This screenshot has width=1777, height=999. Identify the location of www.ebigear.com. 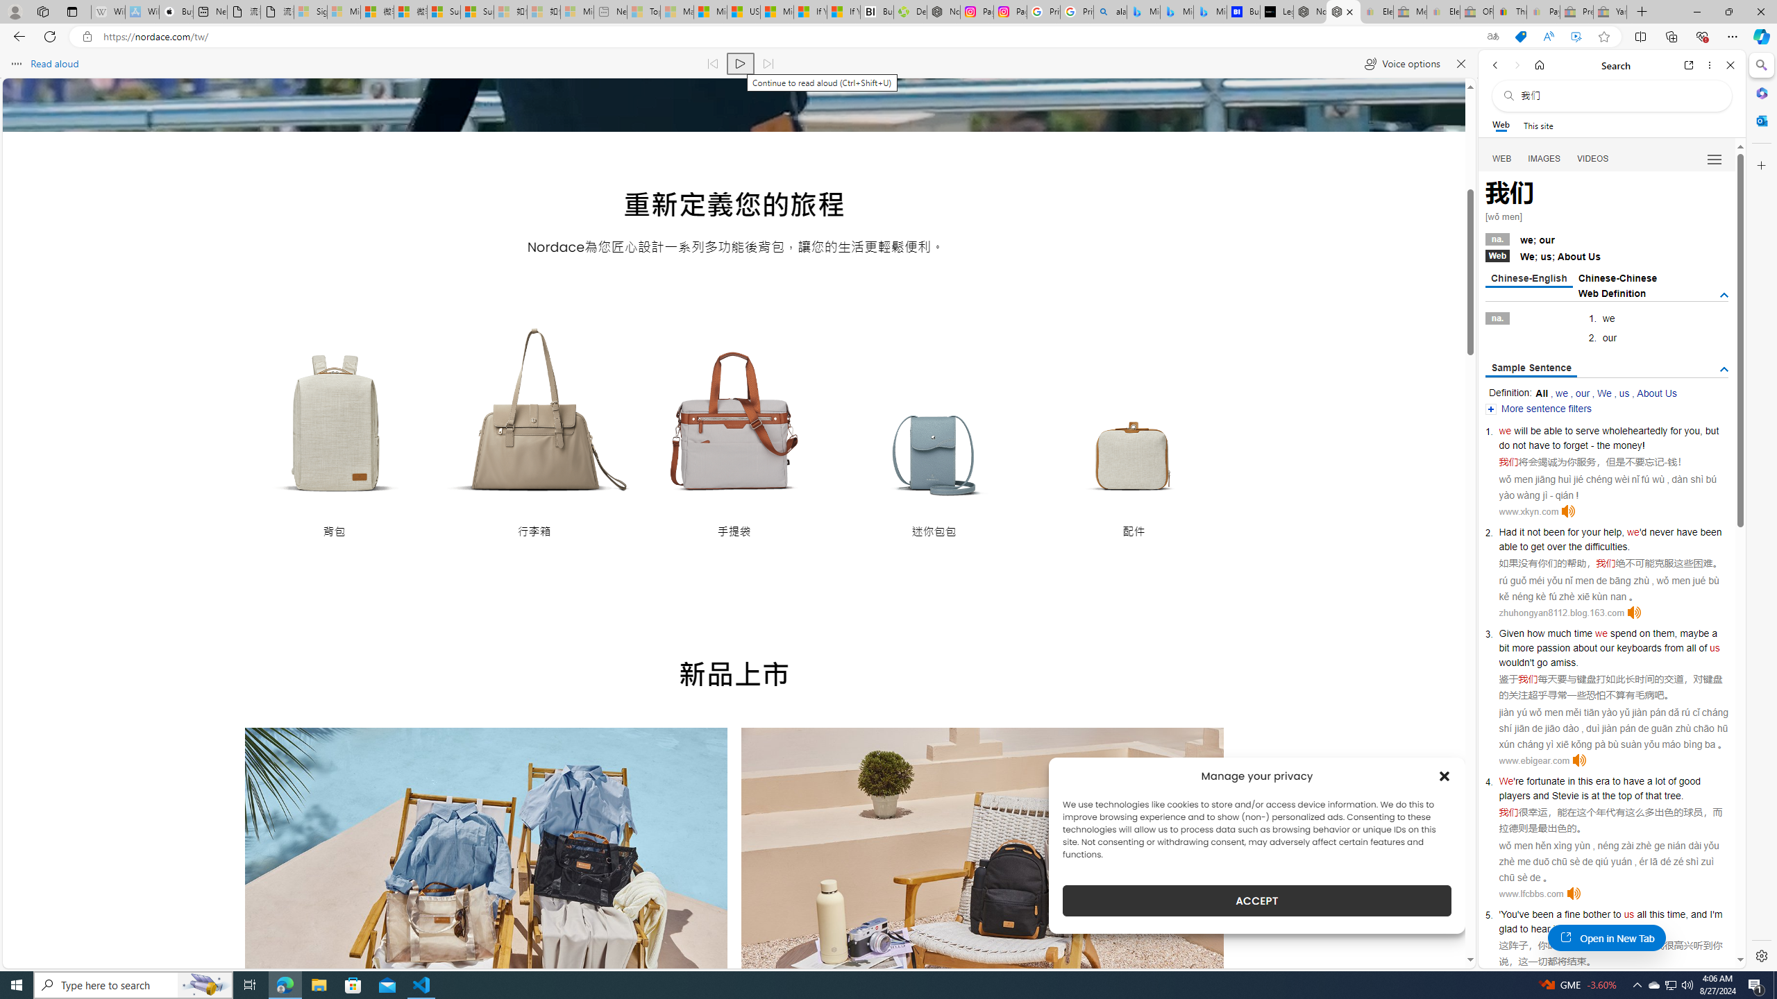
(1534, 760).